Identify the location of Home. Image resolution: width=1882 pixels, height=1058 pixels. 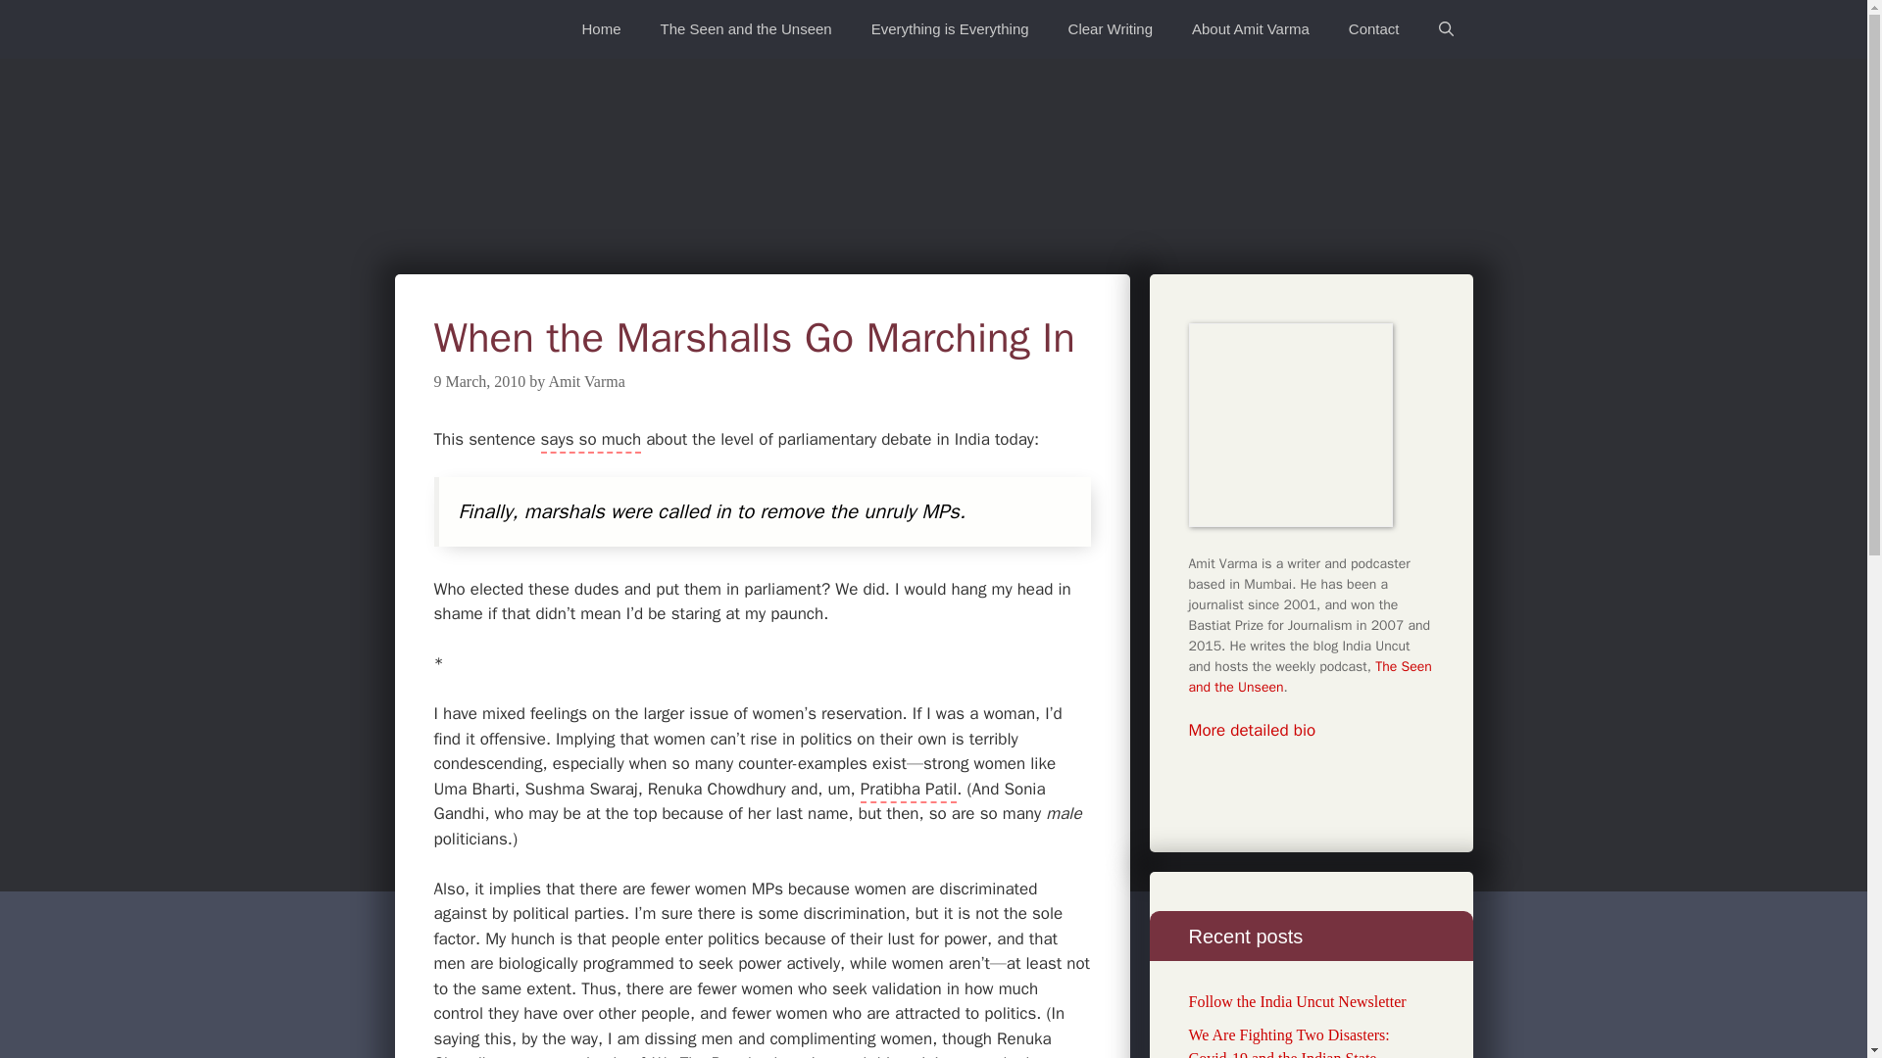
(602, 29).